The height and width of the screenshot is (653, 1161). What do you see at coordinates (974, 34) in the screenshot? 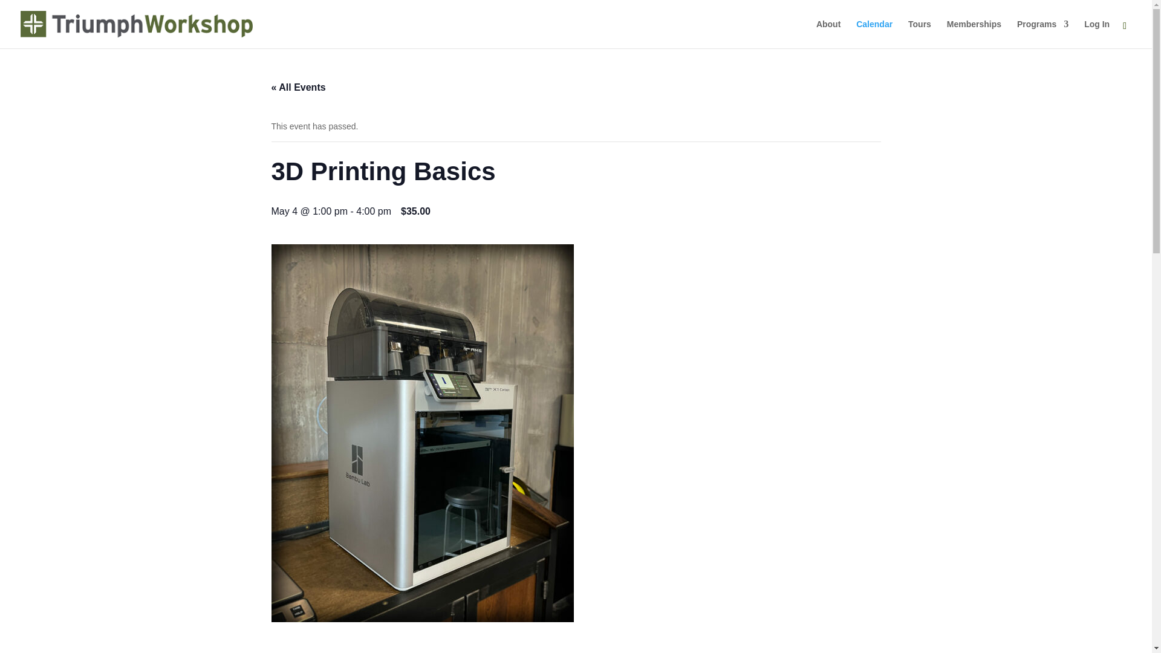
I see `Memberships` at bounding box center [974, 34].